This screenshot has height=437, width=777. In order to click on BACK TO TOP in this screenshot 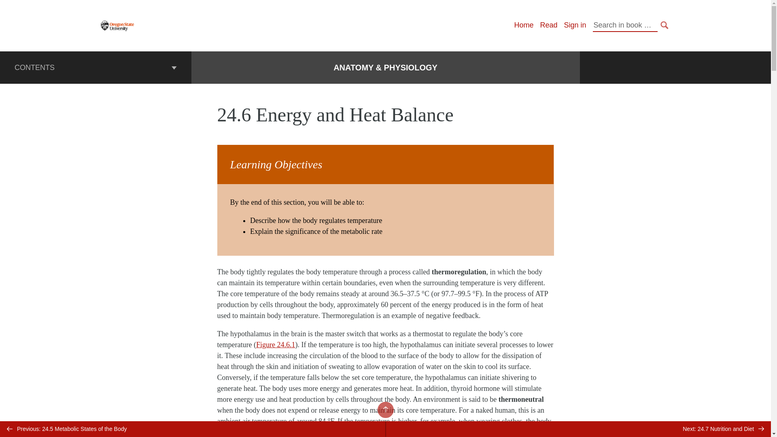, I will do `click(385, 409)`.